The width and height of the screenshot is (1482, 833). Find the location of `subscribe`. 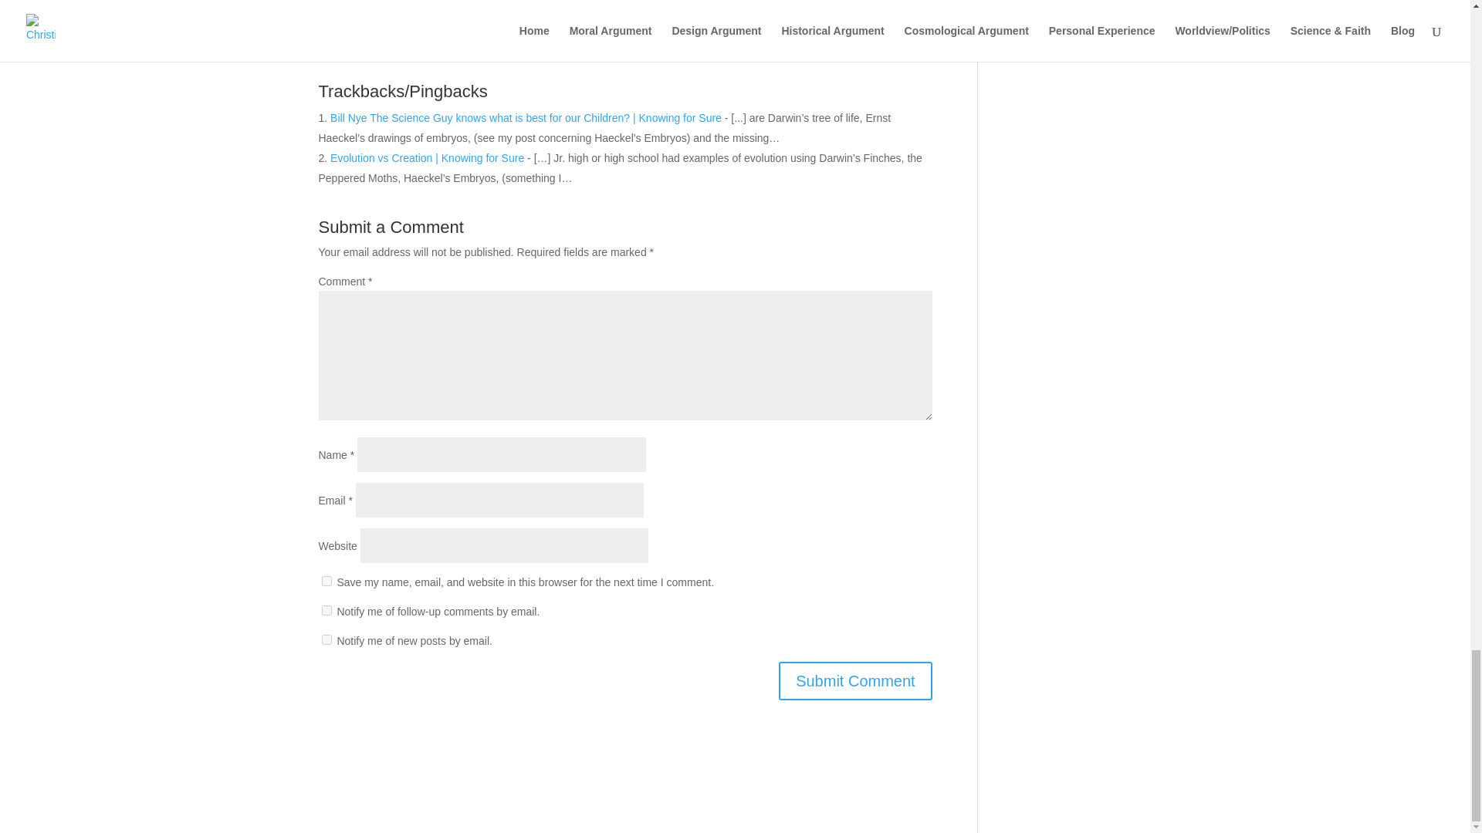

subscribe is located at coordinates (326, 611).